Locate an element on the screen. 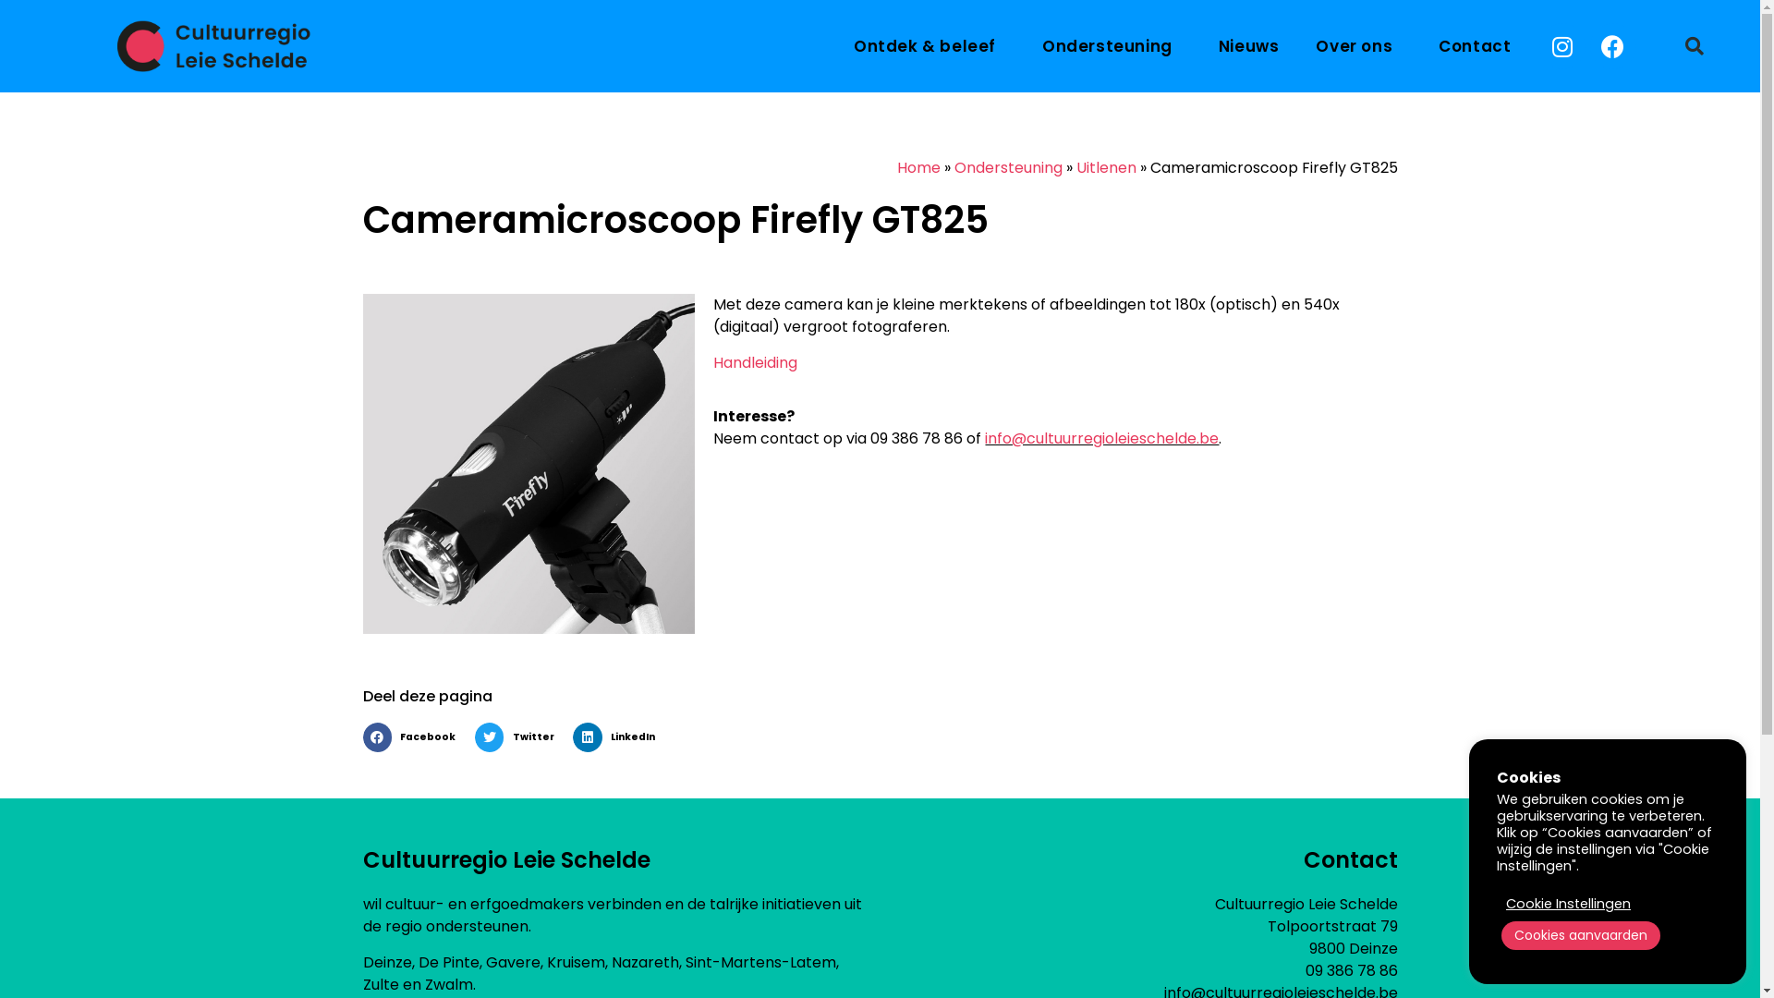 This screenshot has width=1774, height=998. Cookies aanvaarden is located at coordinates (1581, 935).